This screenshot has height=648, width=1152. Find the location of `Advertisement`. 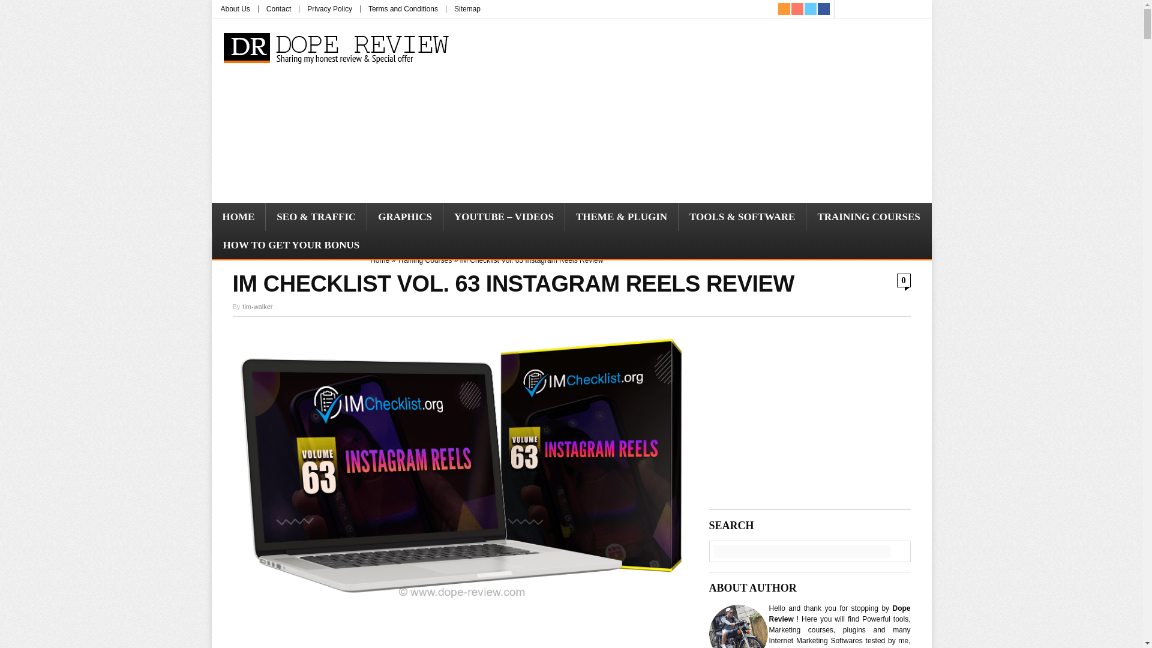

Advertisement is located at coordinates (810, 415).